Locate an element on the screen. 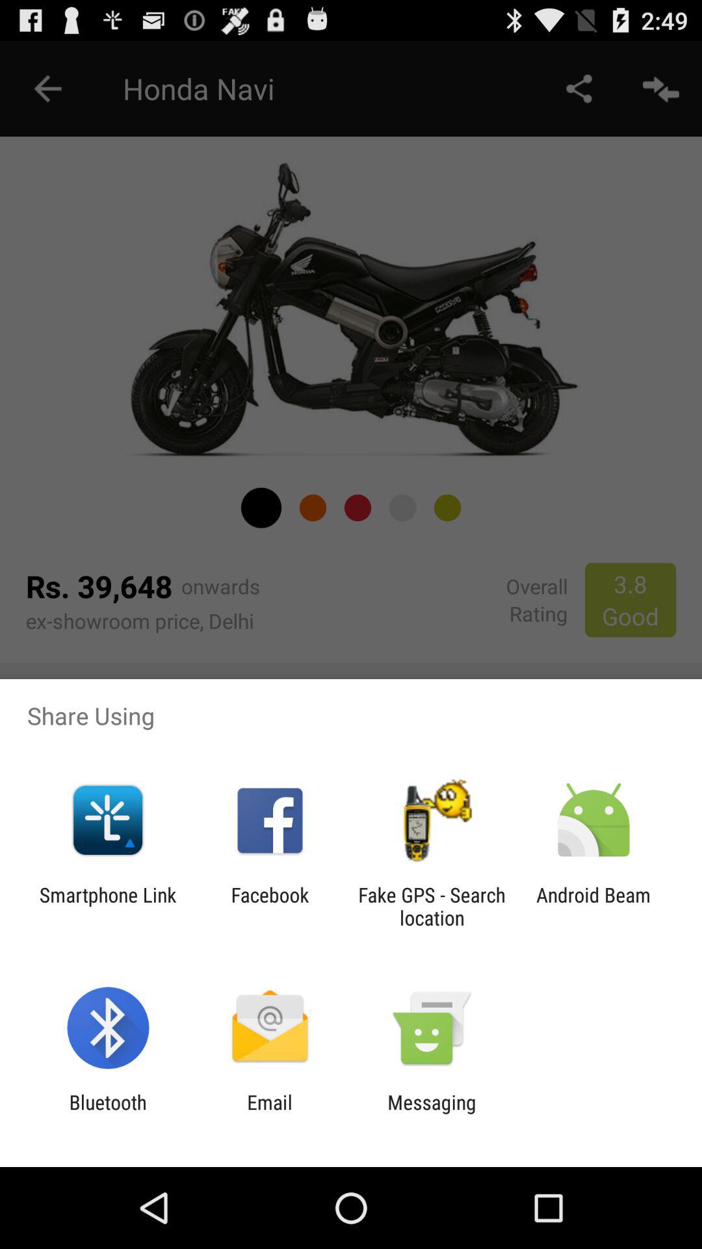 The height and width of the screenshot is (1249, 702). tap the item to the left of messaging is located at coordinates (269, 1114).